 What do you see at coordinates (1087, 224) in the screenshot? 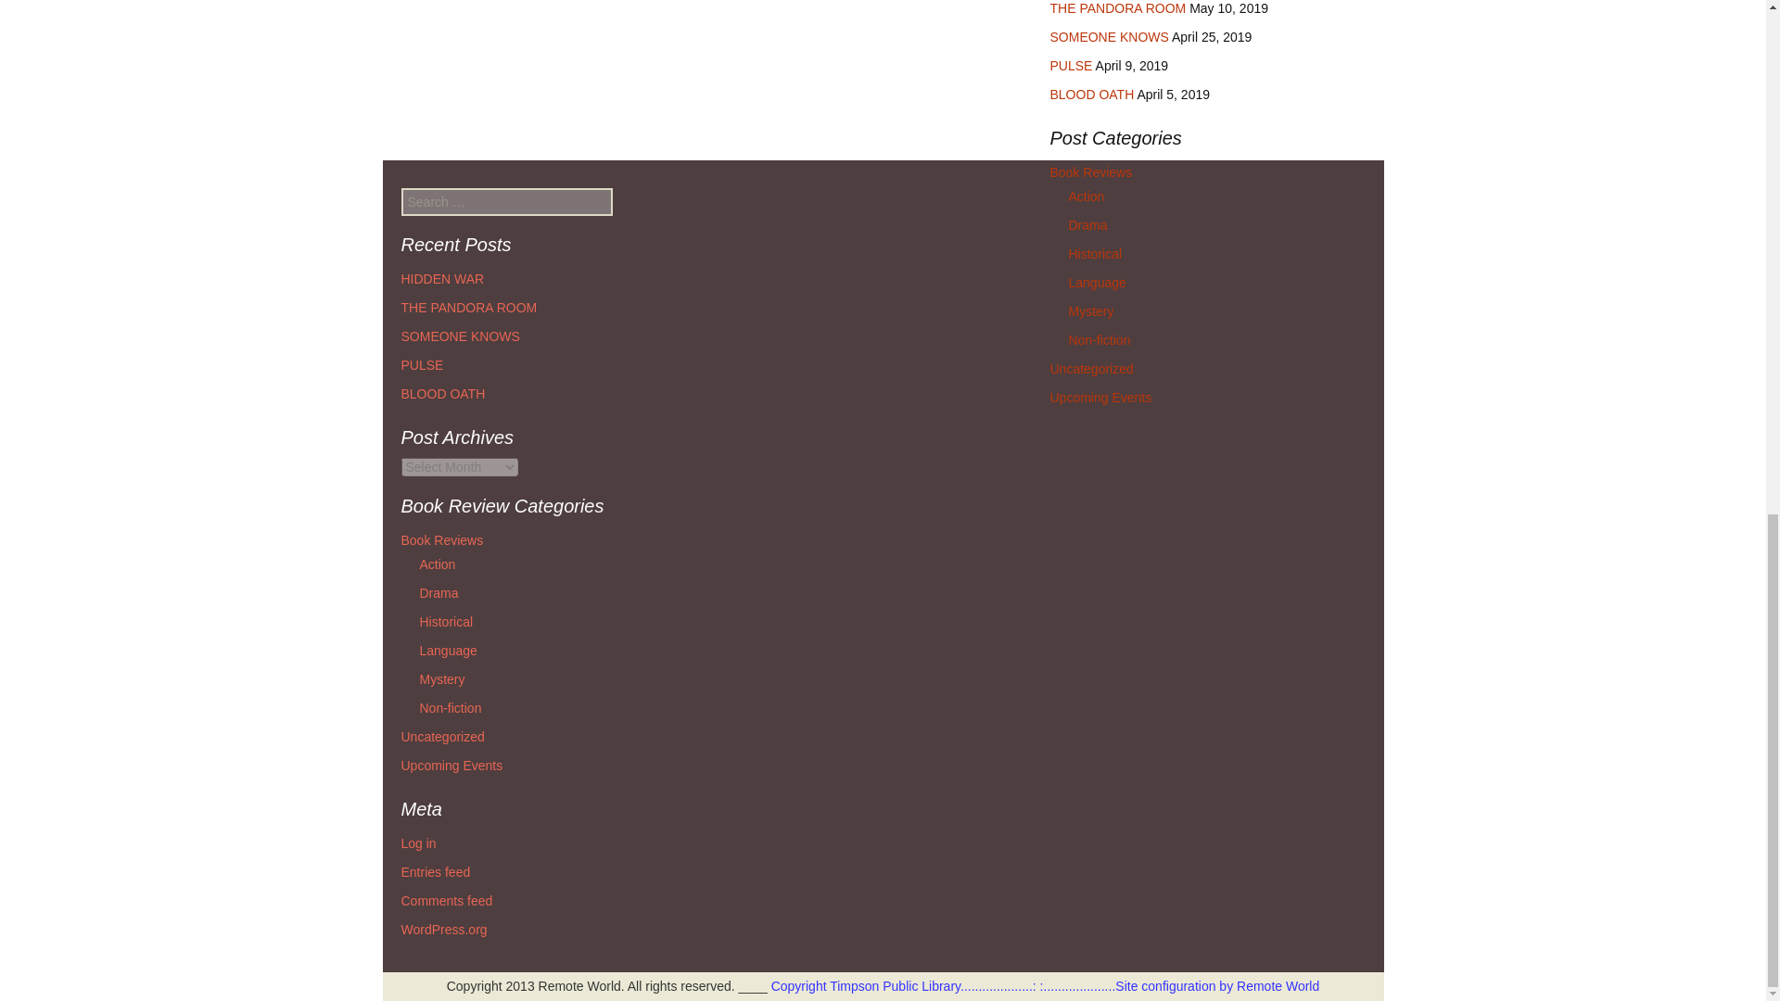
I see `Drama` at bounding box center [1087, 224].